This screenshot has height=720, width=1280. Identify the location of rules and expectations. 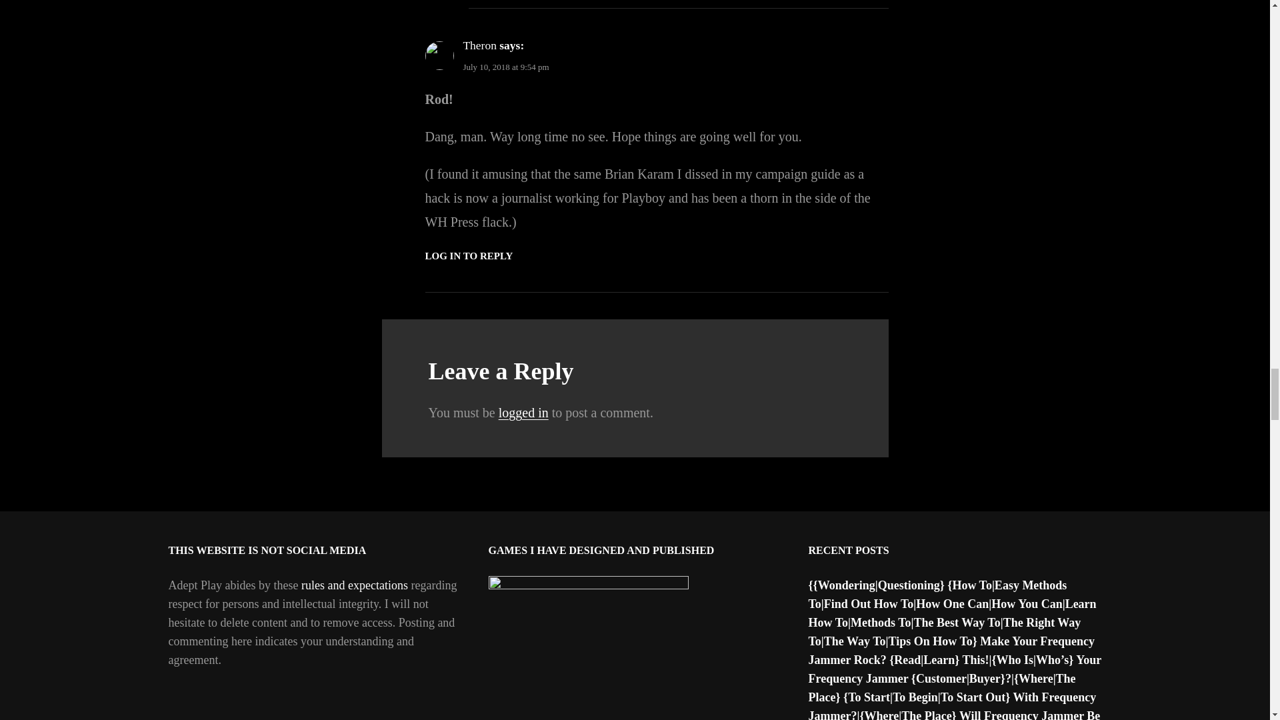
(355, 585).